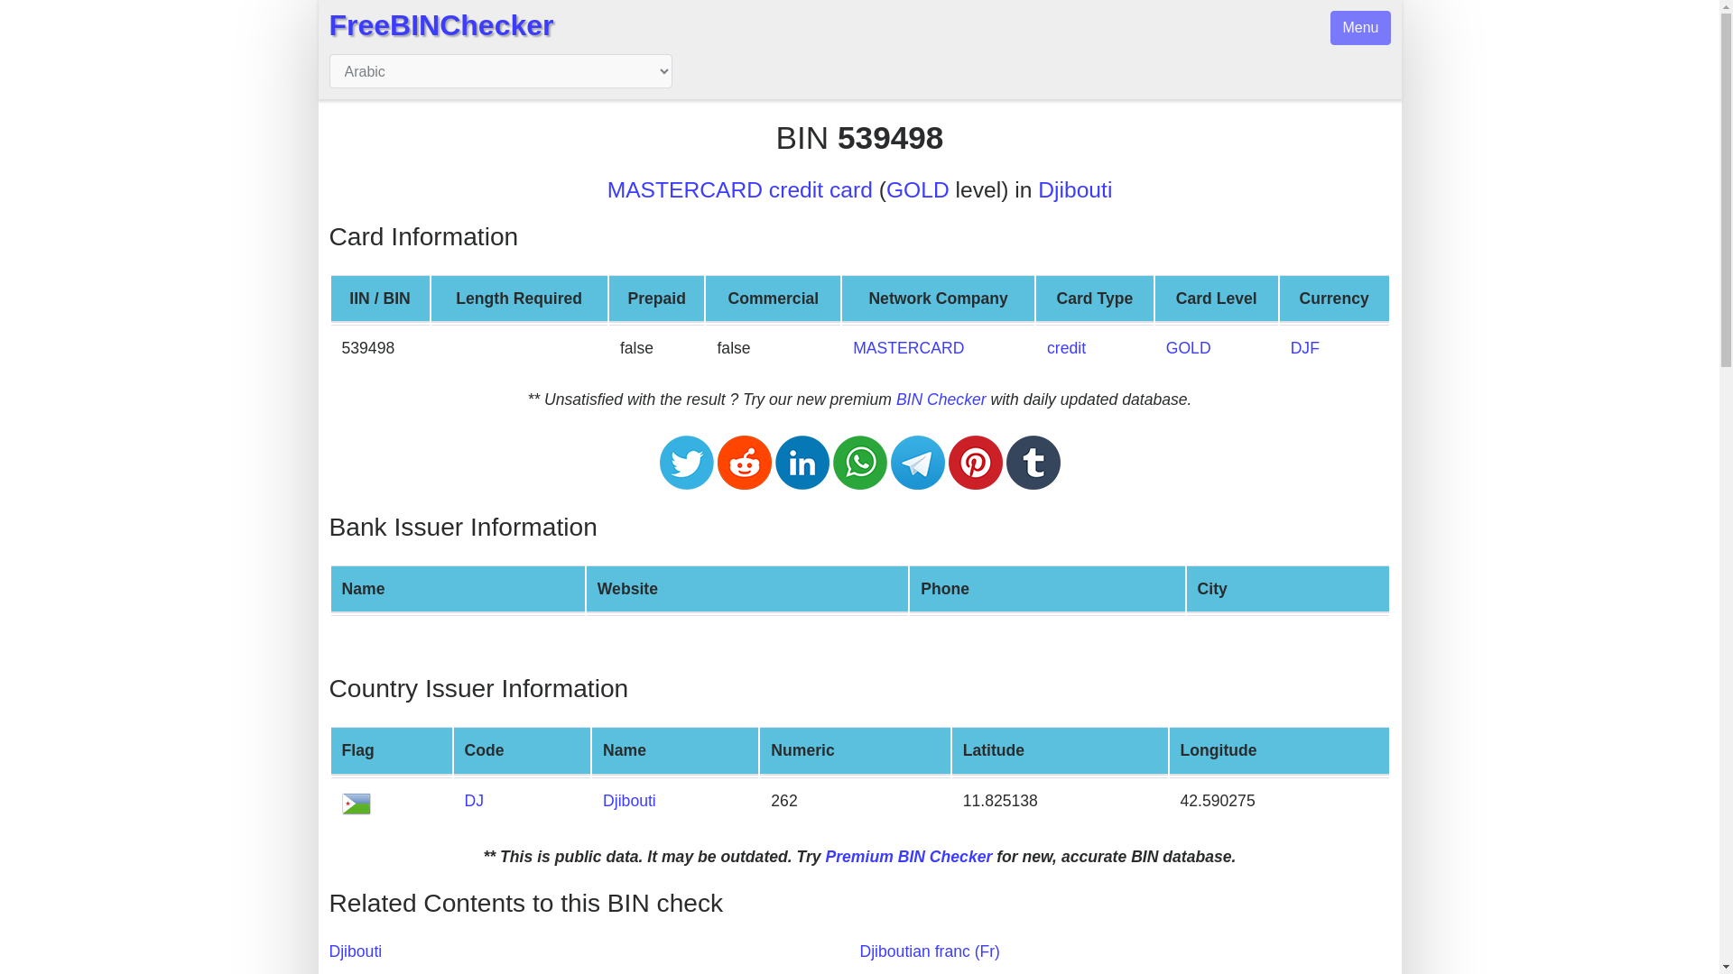  I want to click on GOLD, so click(1189, 348).